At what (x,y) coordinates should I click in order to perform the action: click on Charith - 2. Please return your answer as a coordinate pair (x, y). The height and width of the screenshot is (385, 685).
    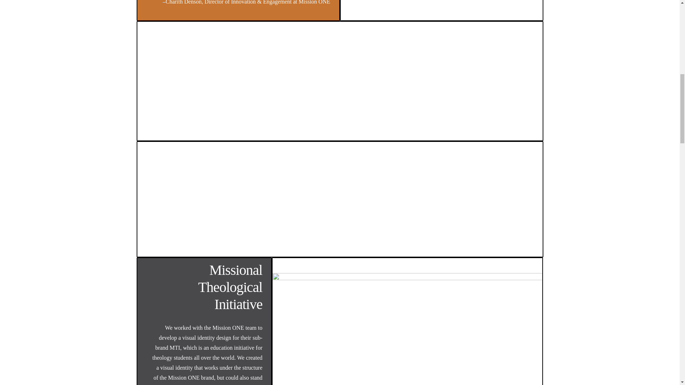
    Looking at the image, I should click on (441, 1).